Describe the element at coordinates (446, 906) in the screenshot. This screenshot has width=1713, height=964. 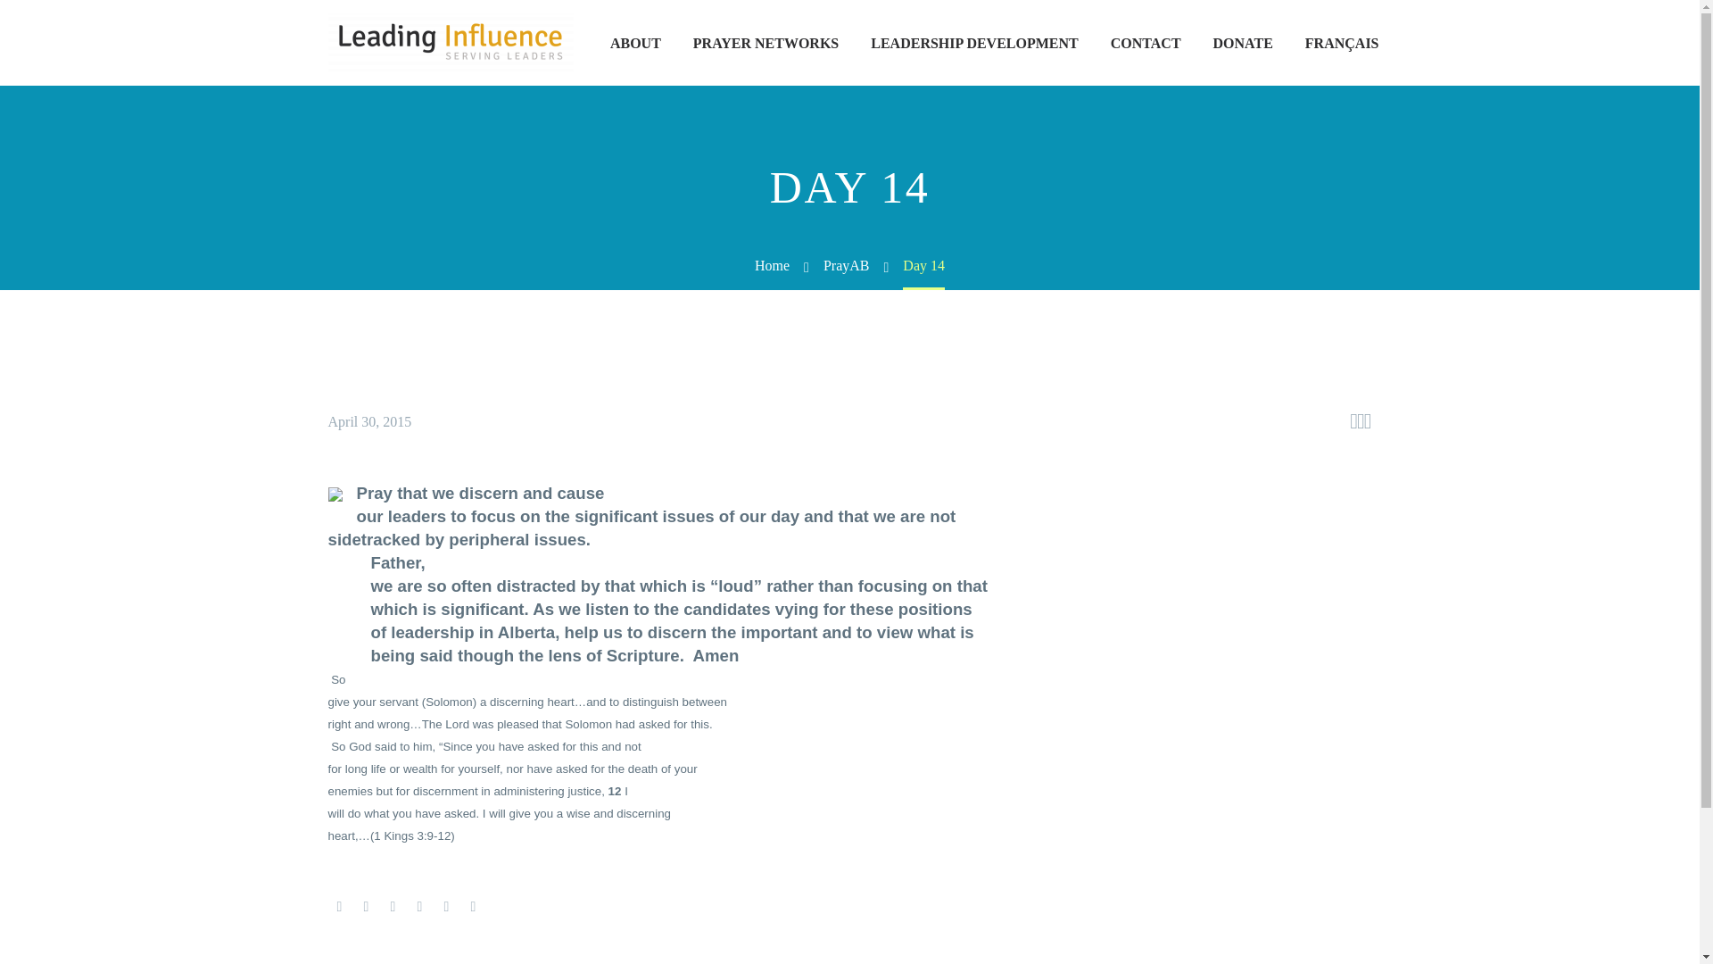
I see `LinkedIn` at that location.